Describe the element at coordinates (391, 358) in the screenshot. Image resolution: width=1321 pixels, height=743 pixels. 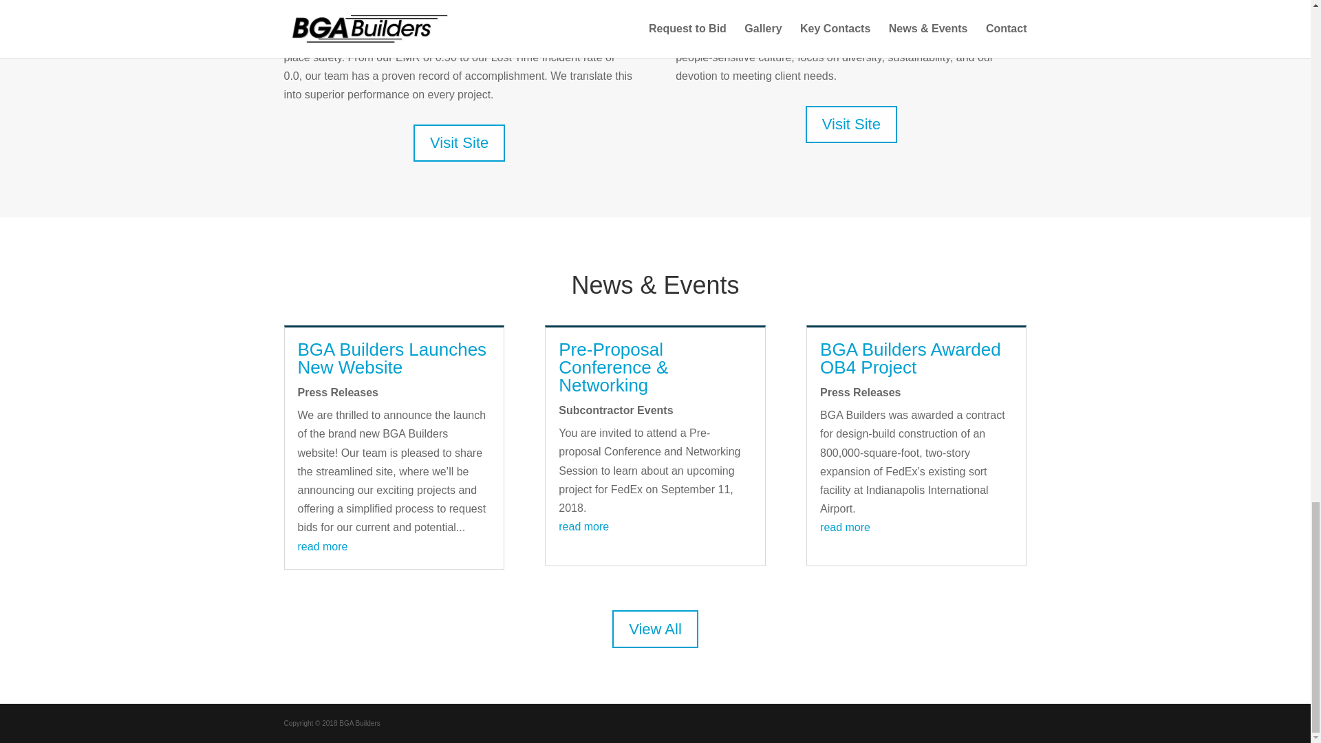
I see `BGA Builders Launches New Website` at that location.